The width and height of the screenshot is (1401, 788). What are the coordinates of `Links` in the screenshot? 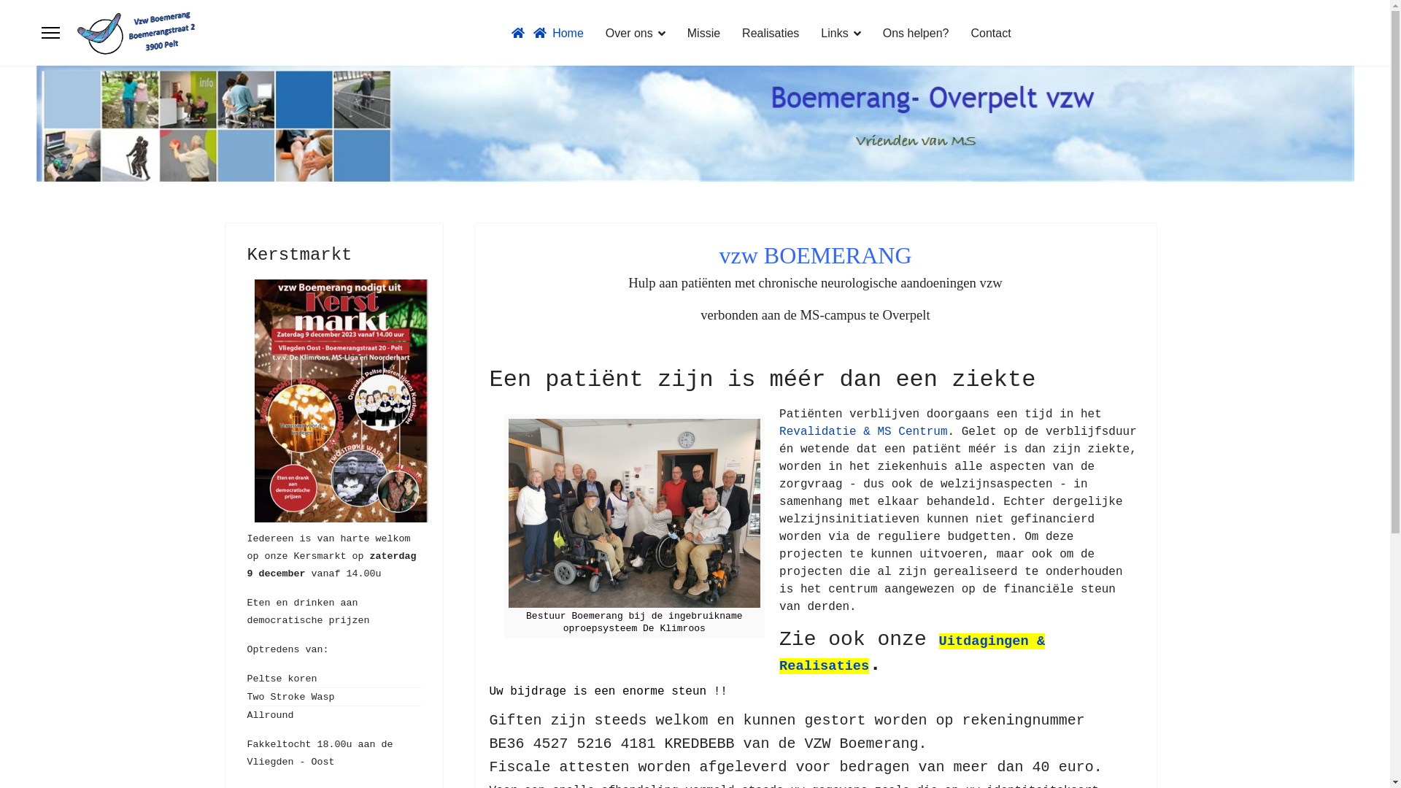 It's located at (841, 34).